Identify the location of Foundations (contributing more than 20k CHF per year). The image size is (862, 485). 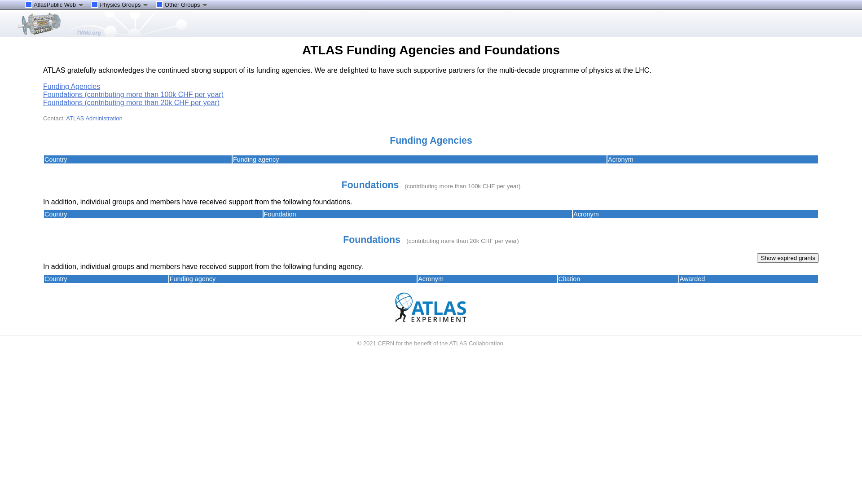
(131, 102).